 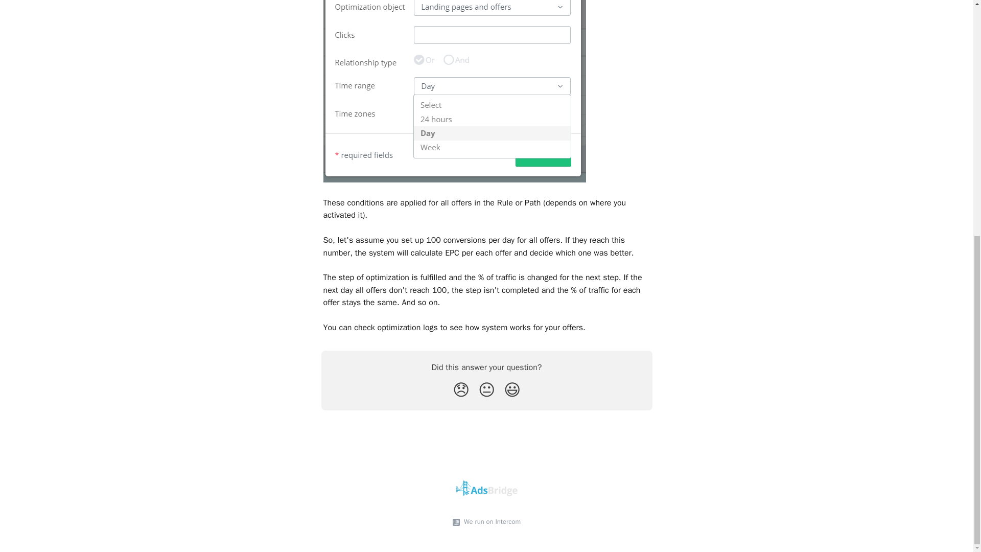 What do you see at coordinates (486, 390) in the screenshot?
I see `Neutral` at bounding box center [486, 390].